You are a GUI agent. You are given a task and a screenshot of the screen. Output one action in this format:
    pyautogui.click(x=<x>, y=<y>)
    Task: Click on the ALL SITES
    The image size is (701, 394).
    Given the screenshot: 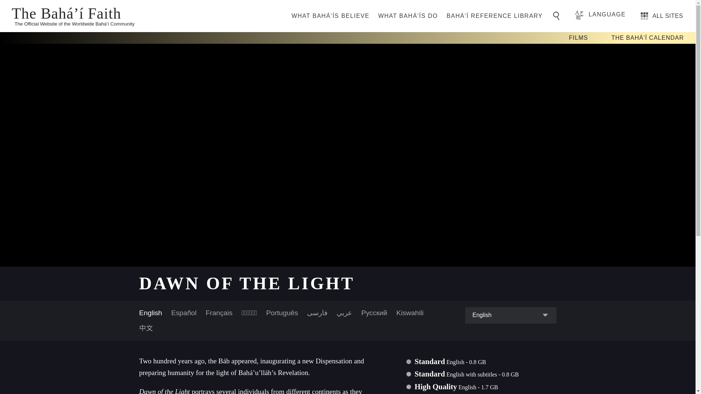 What is the action you would take?
    pyautogui.click(x=662, y=16)
    